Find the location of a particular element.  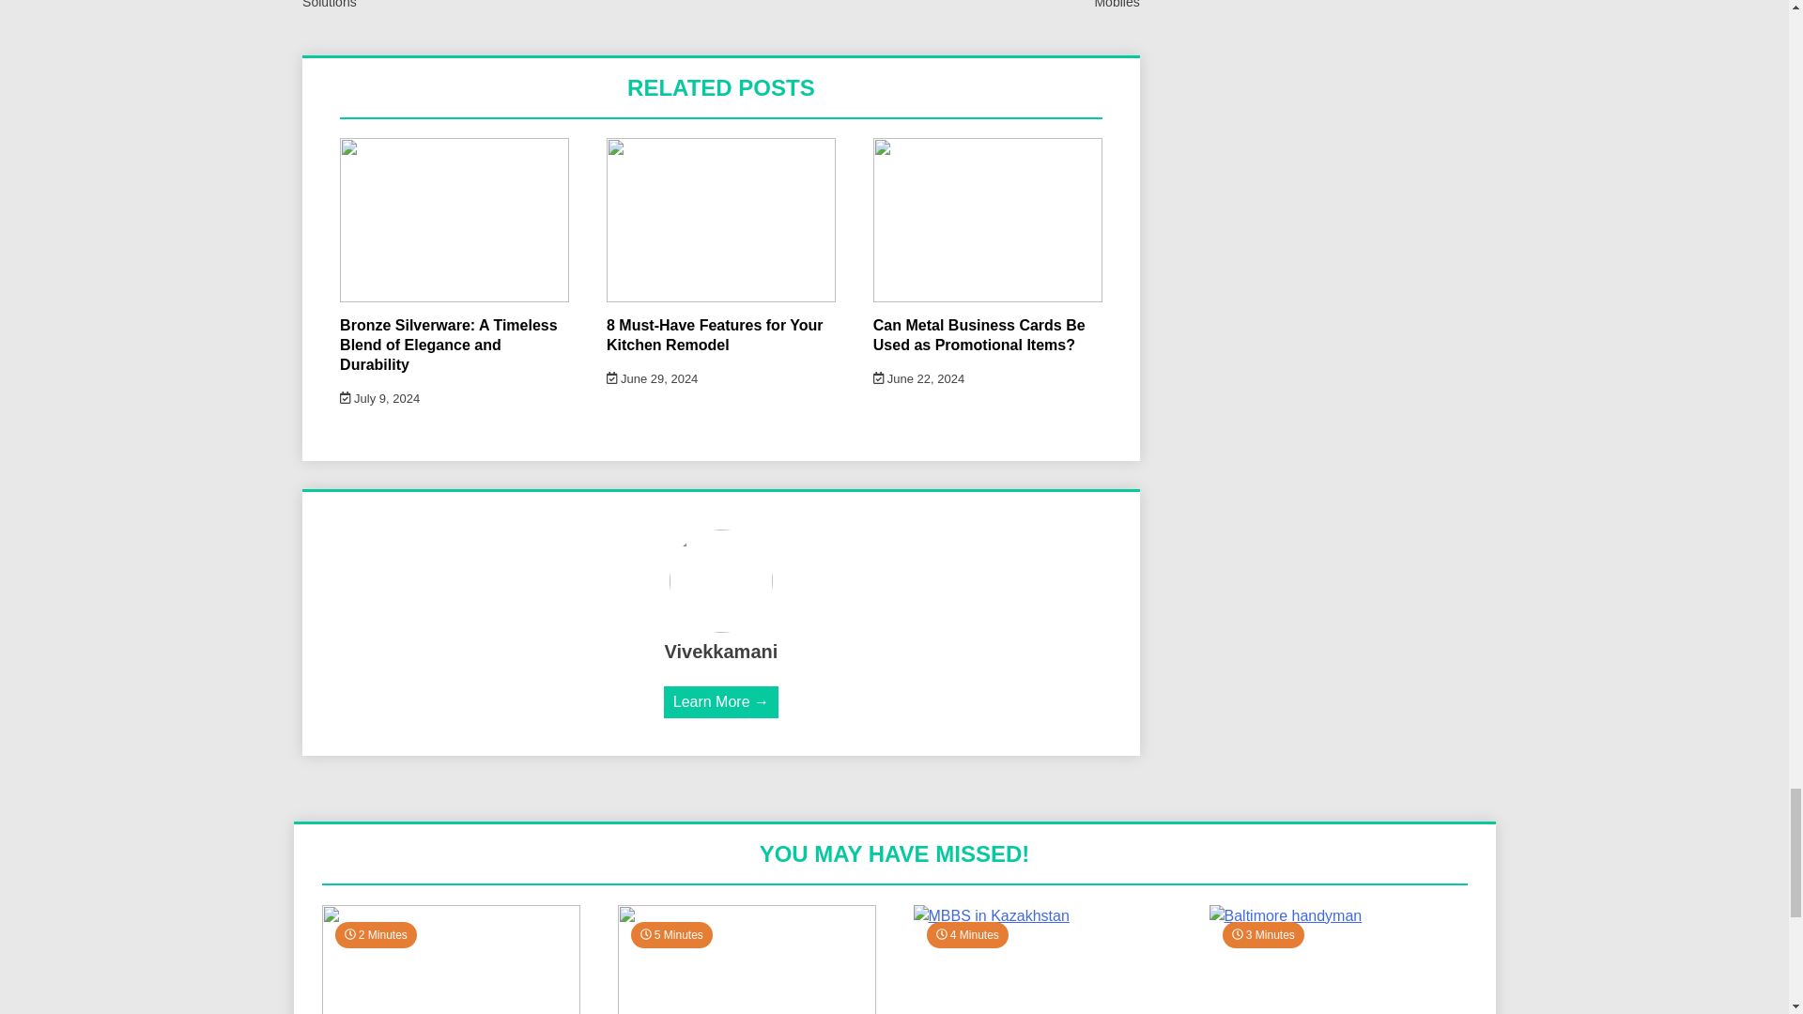

June 29, 2024 is located at coordinates (652, 379).